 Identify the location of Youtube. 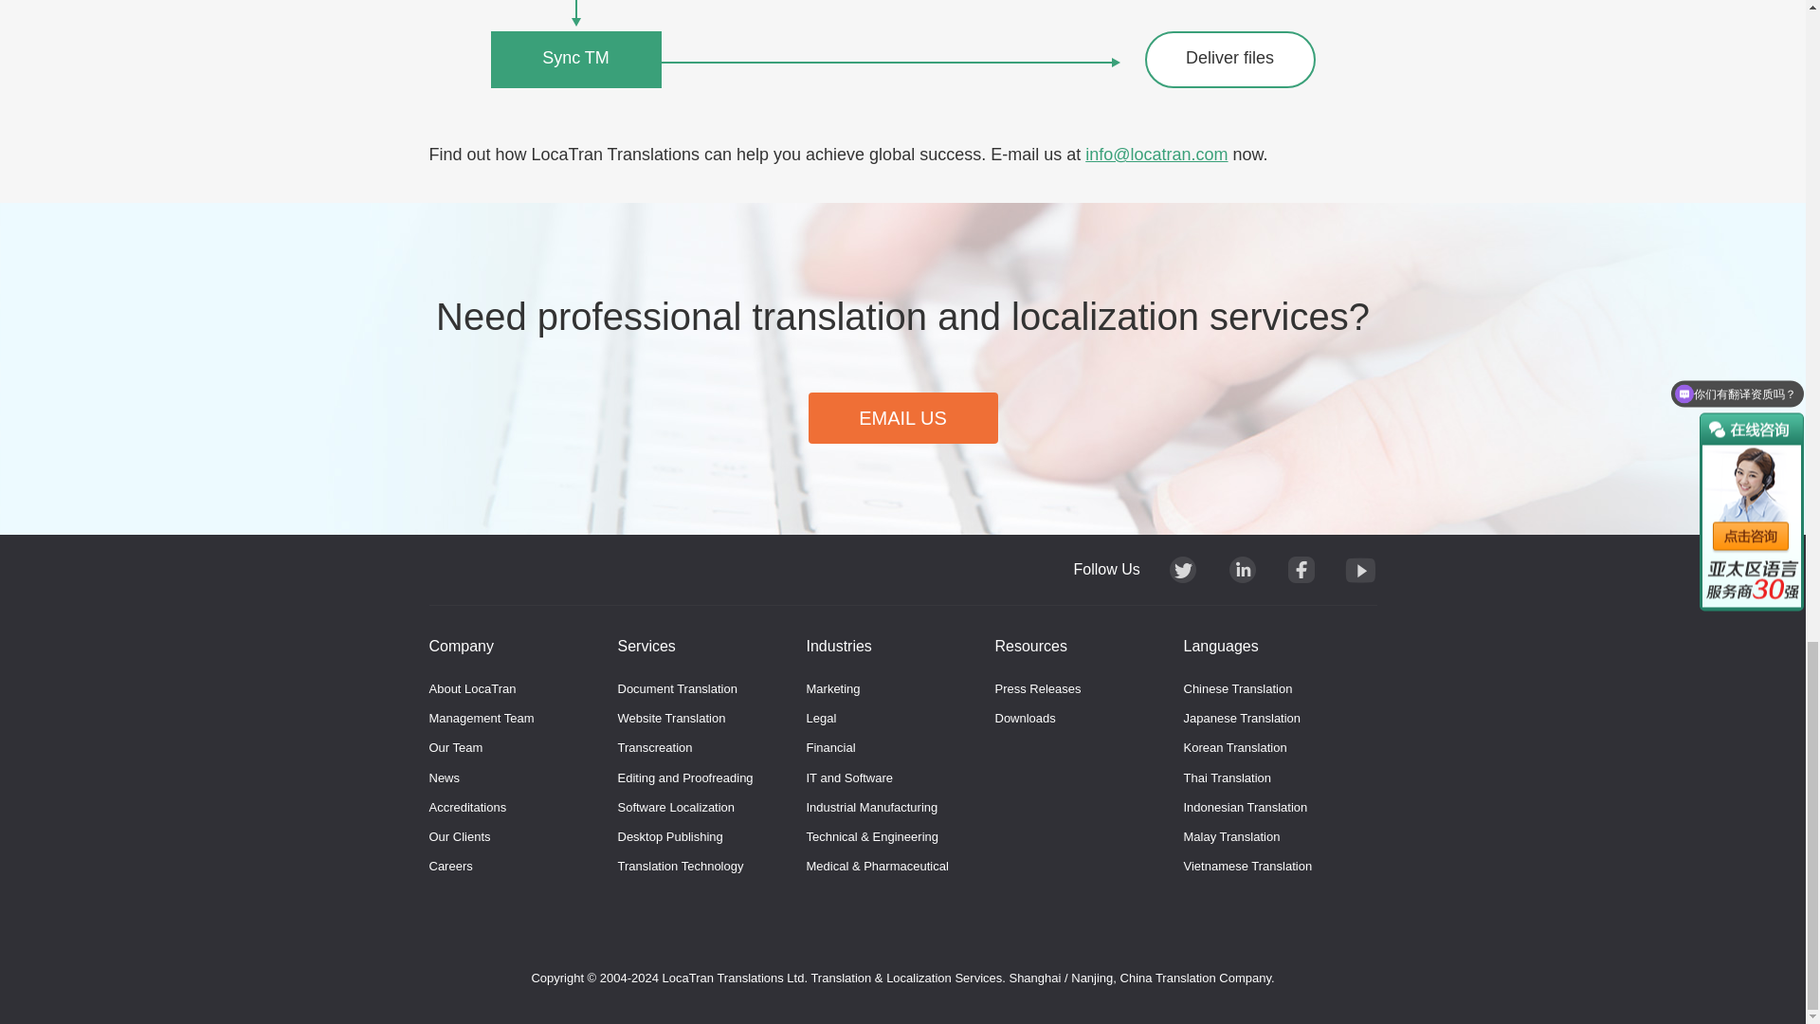
(1359, 569).